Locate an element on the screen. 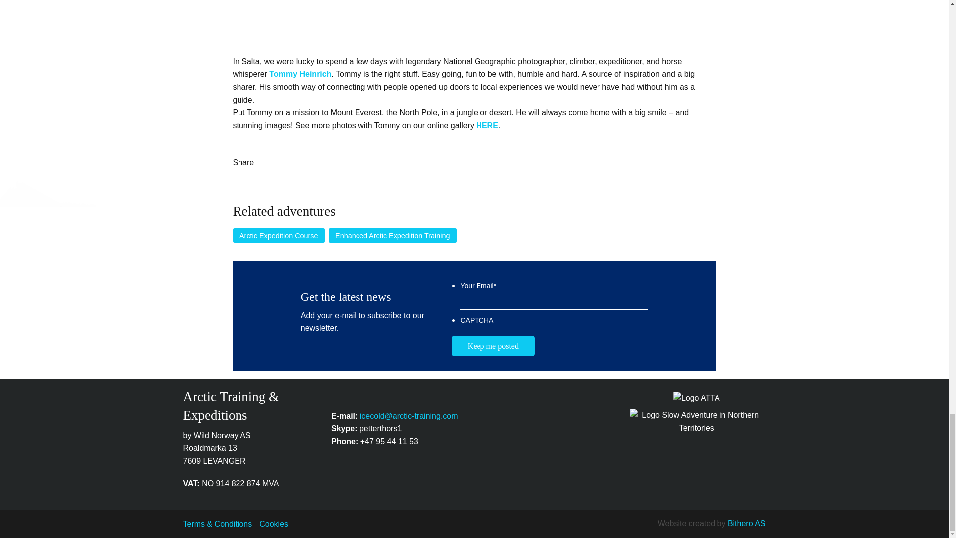  Cookies is located at coordinates (274, 524).